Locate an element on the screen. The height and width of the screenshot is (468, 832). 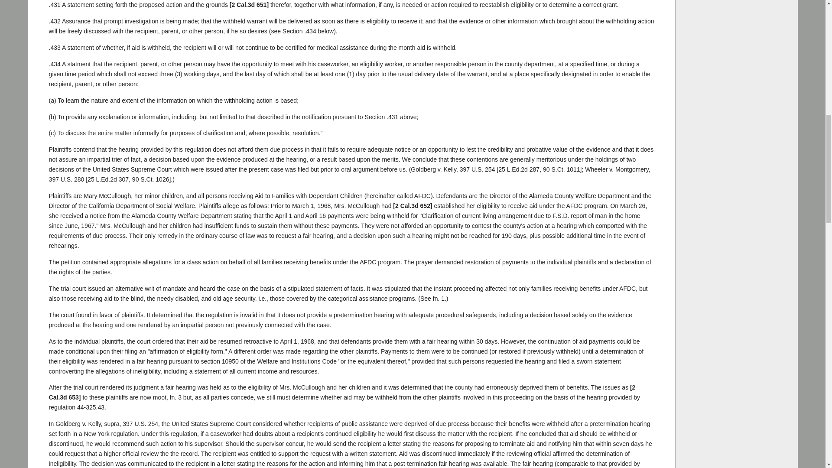
397 U.S. 280 is located at coordinates (67, 179).